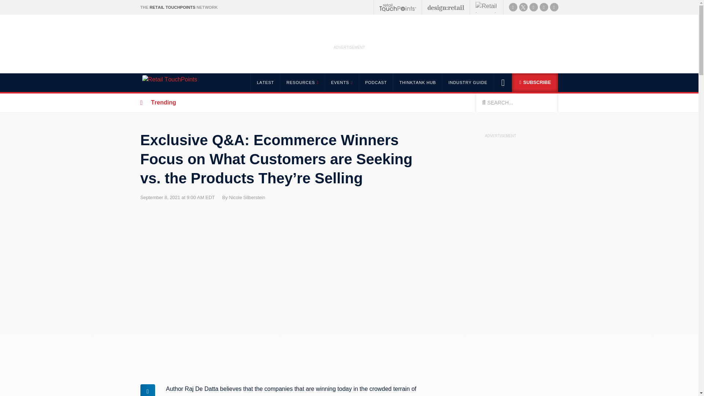 The width and height of the screenshot is (704, 396). I want to click on EVENTS, so click(341, 82).